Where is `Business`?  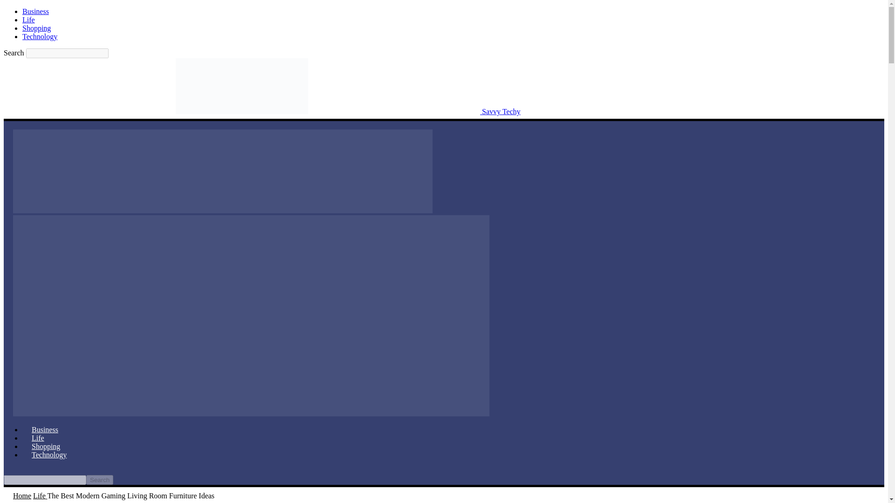
Business is located at coordinates (35, 11).